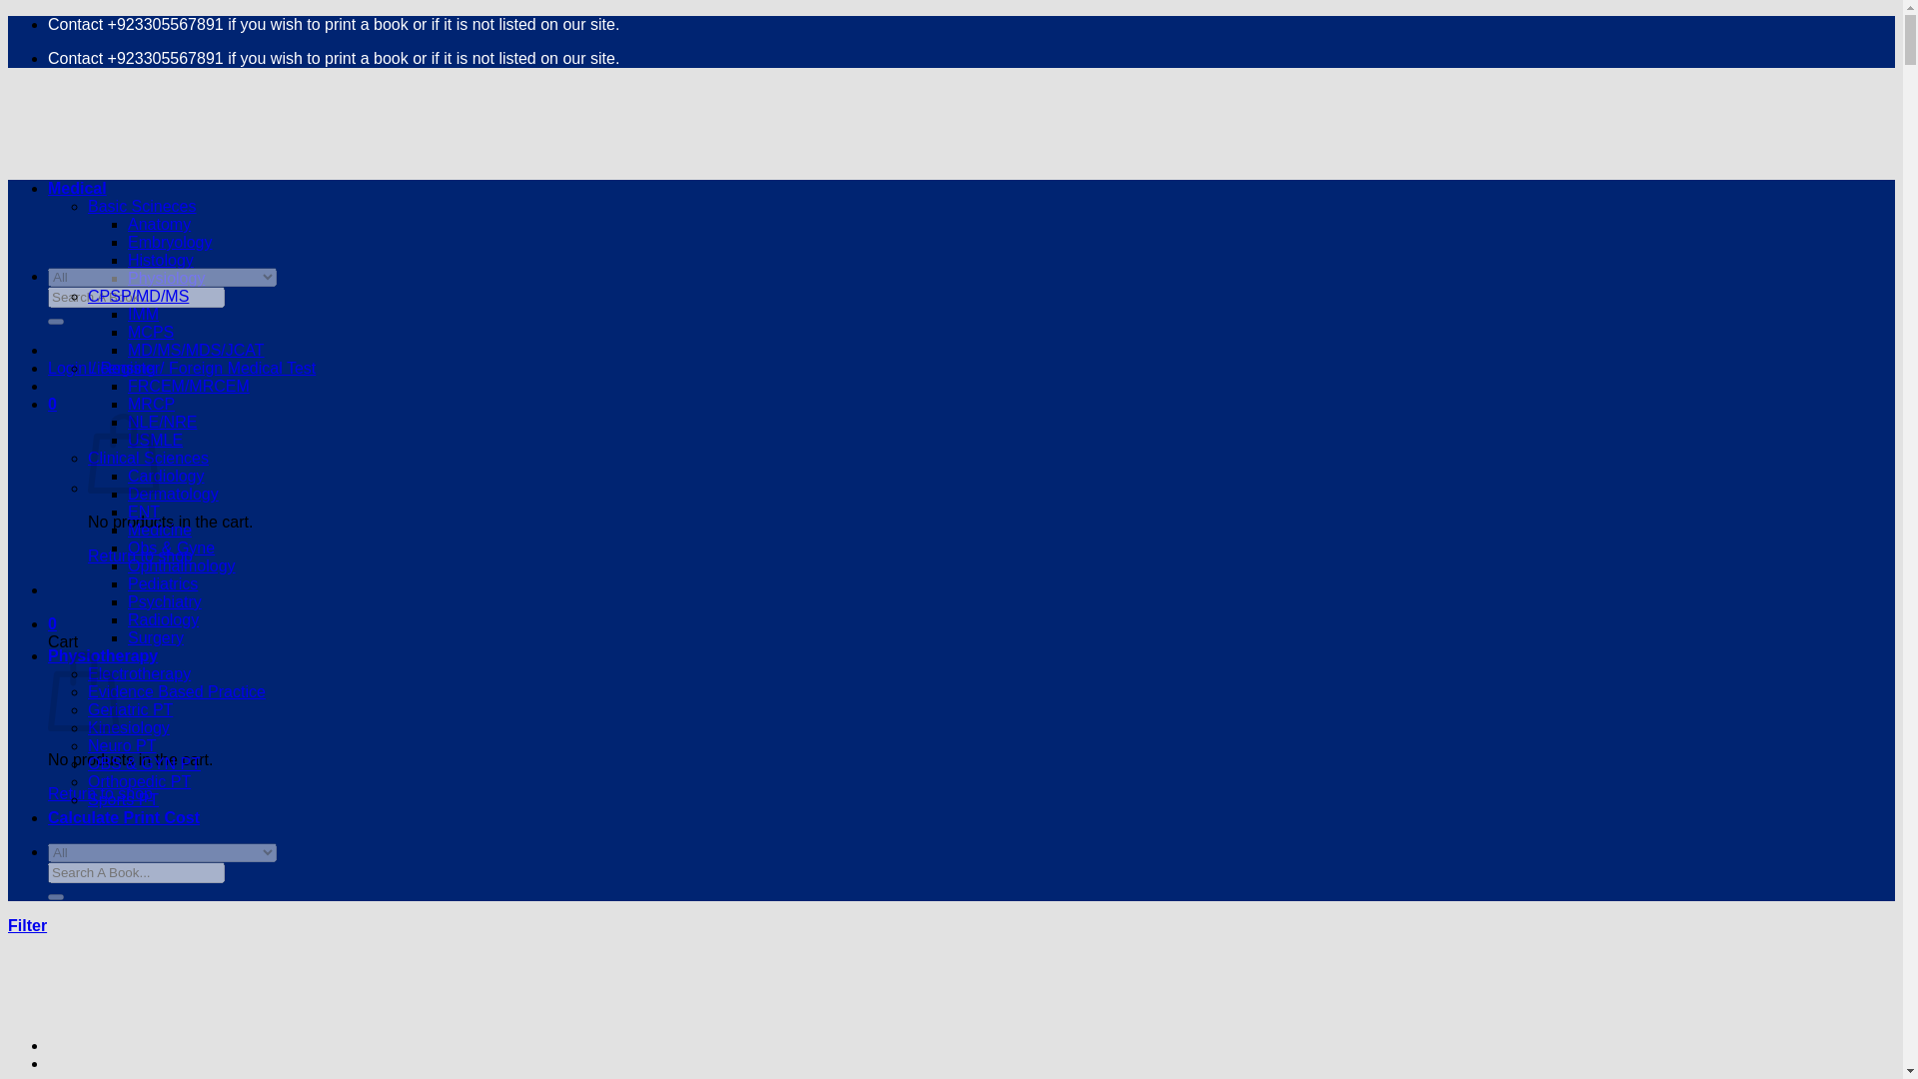 The image size is (1918, 1079). Describe the element at coordinates (159, 224) in the screenshot. I see `Anatomy` at that location.